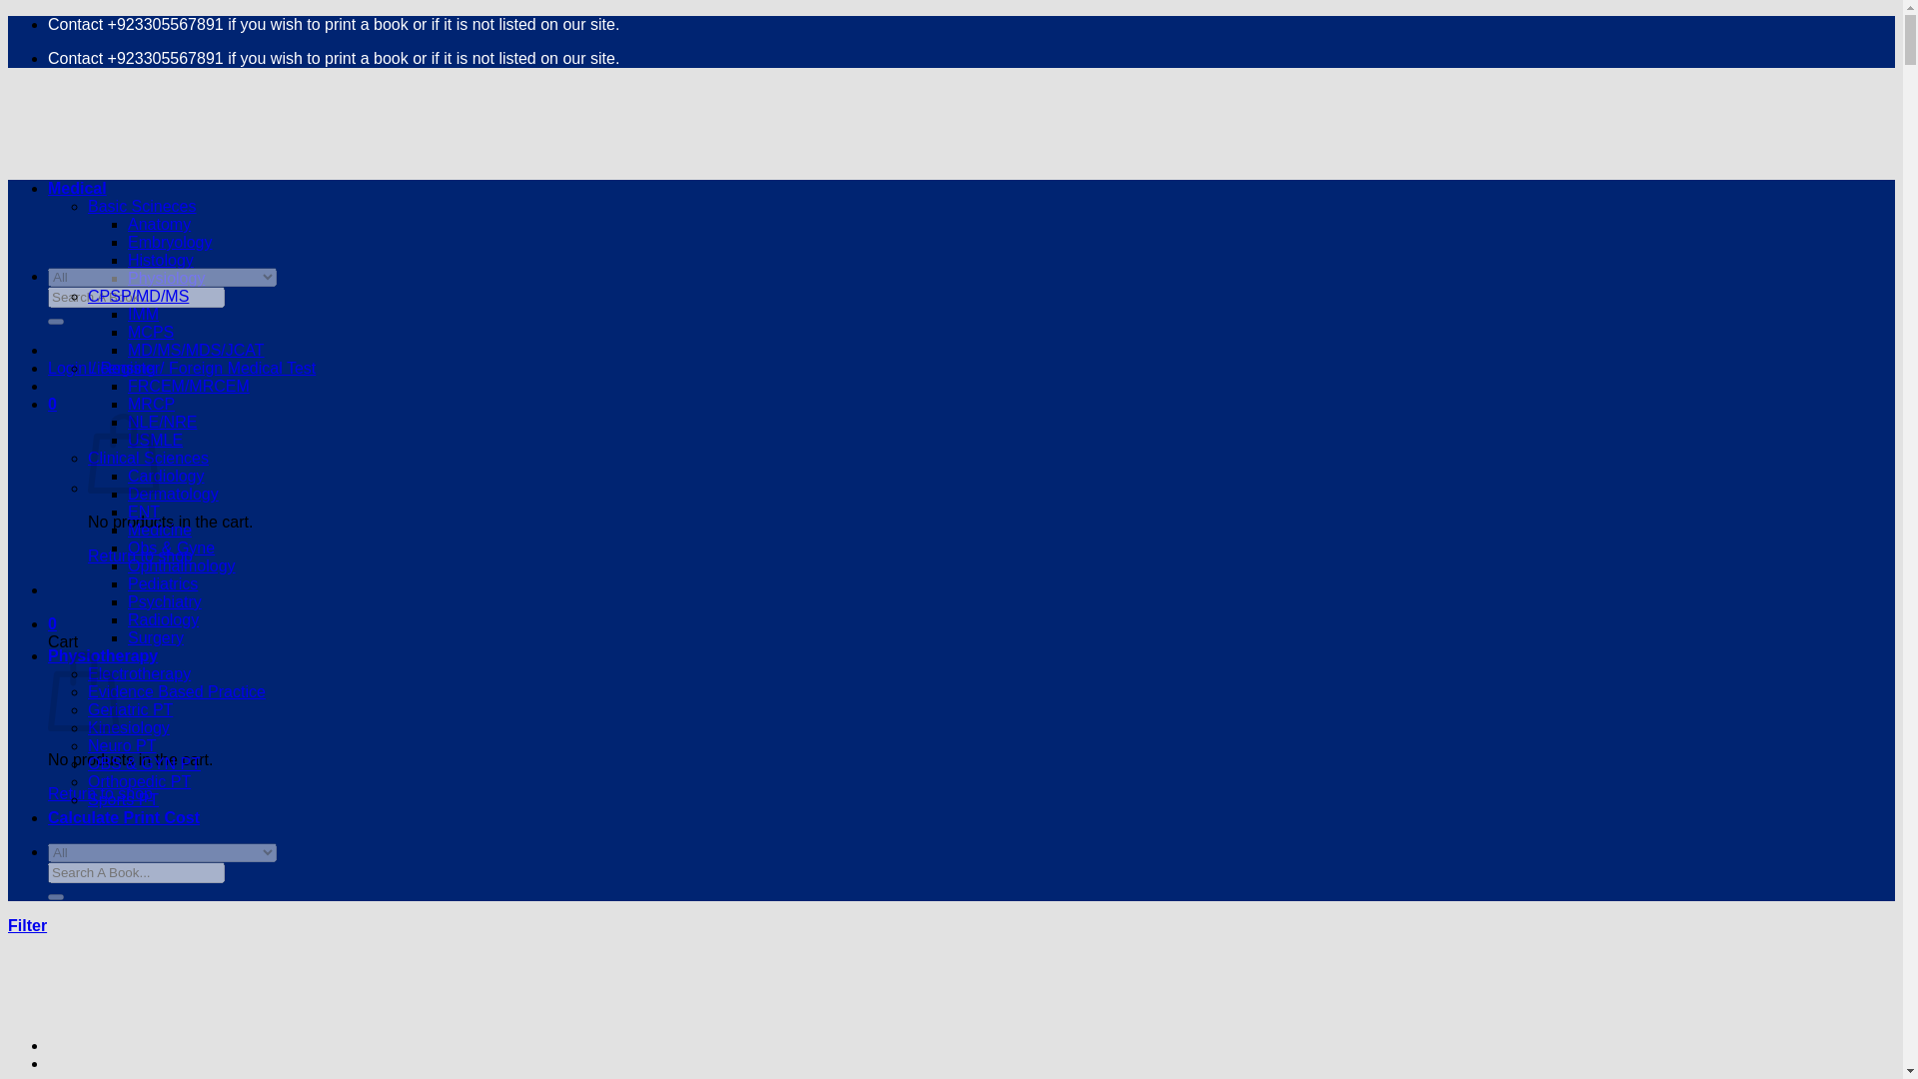 The image size is (1918, 1079). Describe the element at coordinates (159, 224) in the screenshot. I see `Anatomy` at that location.